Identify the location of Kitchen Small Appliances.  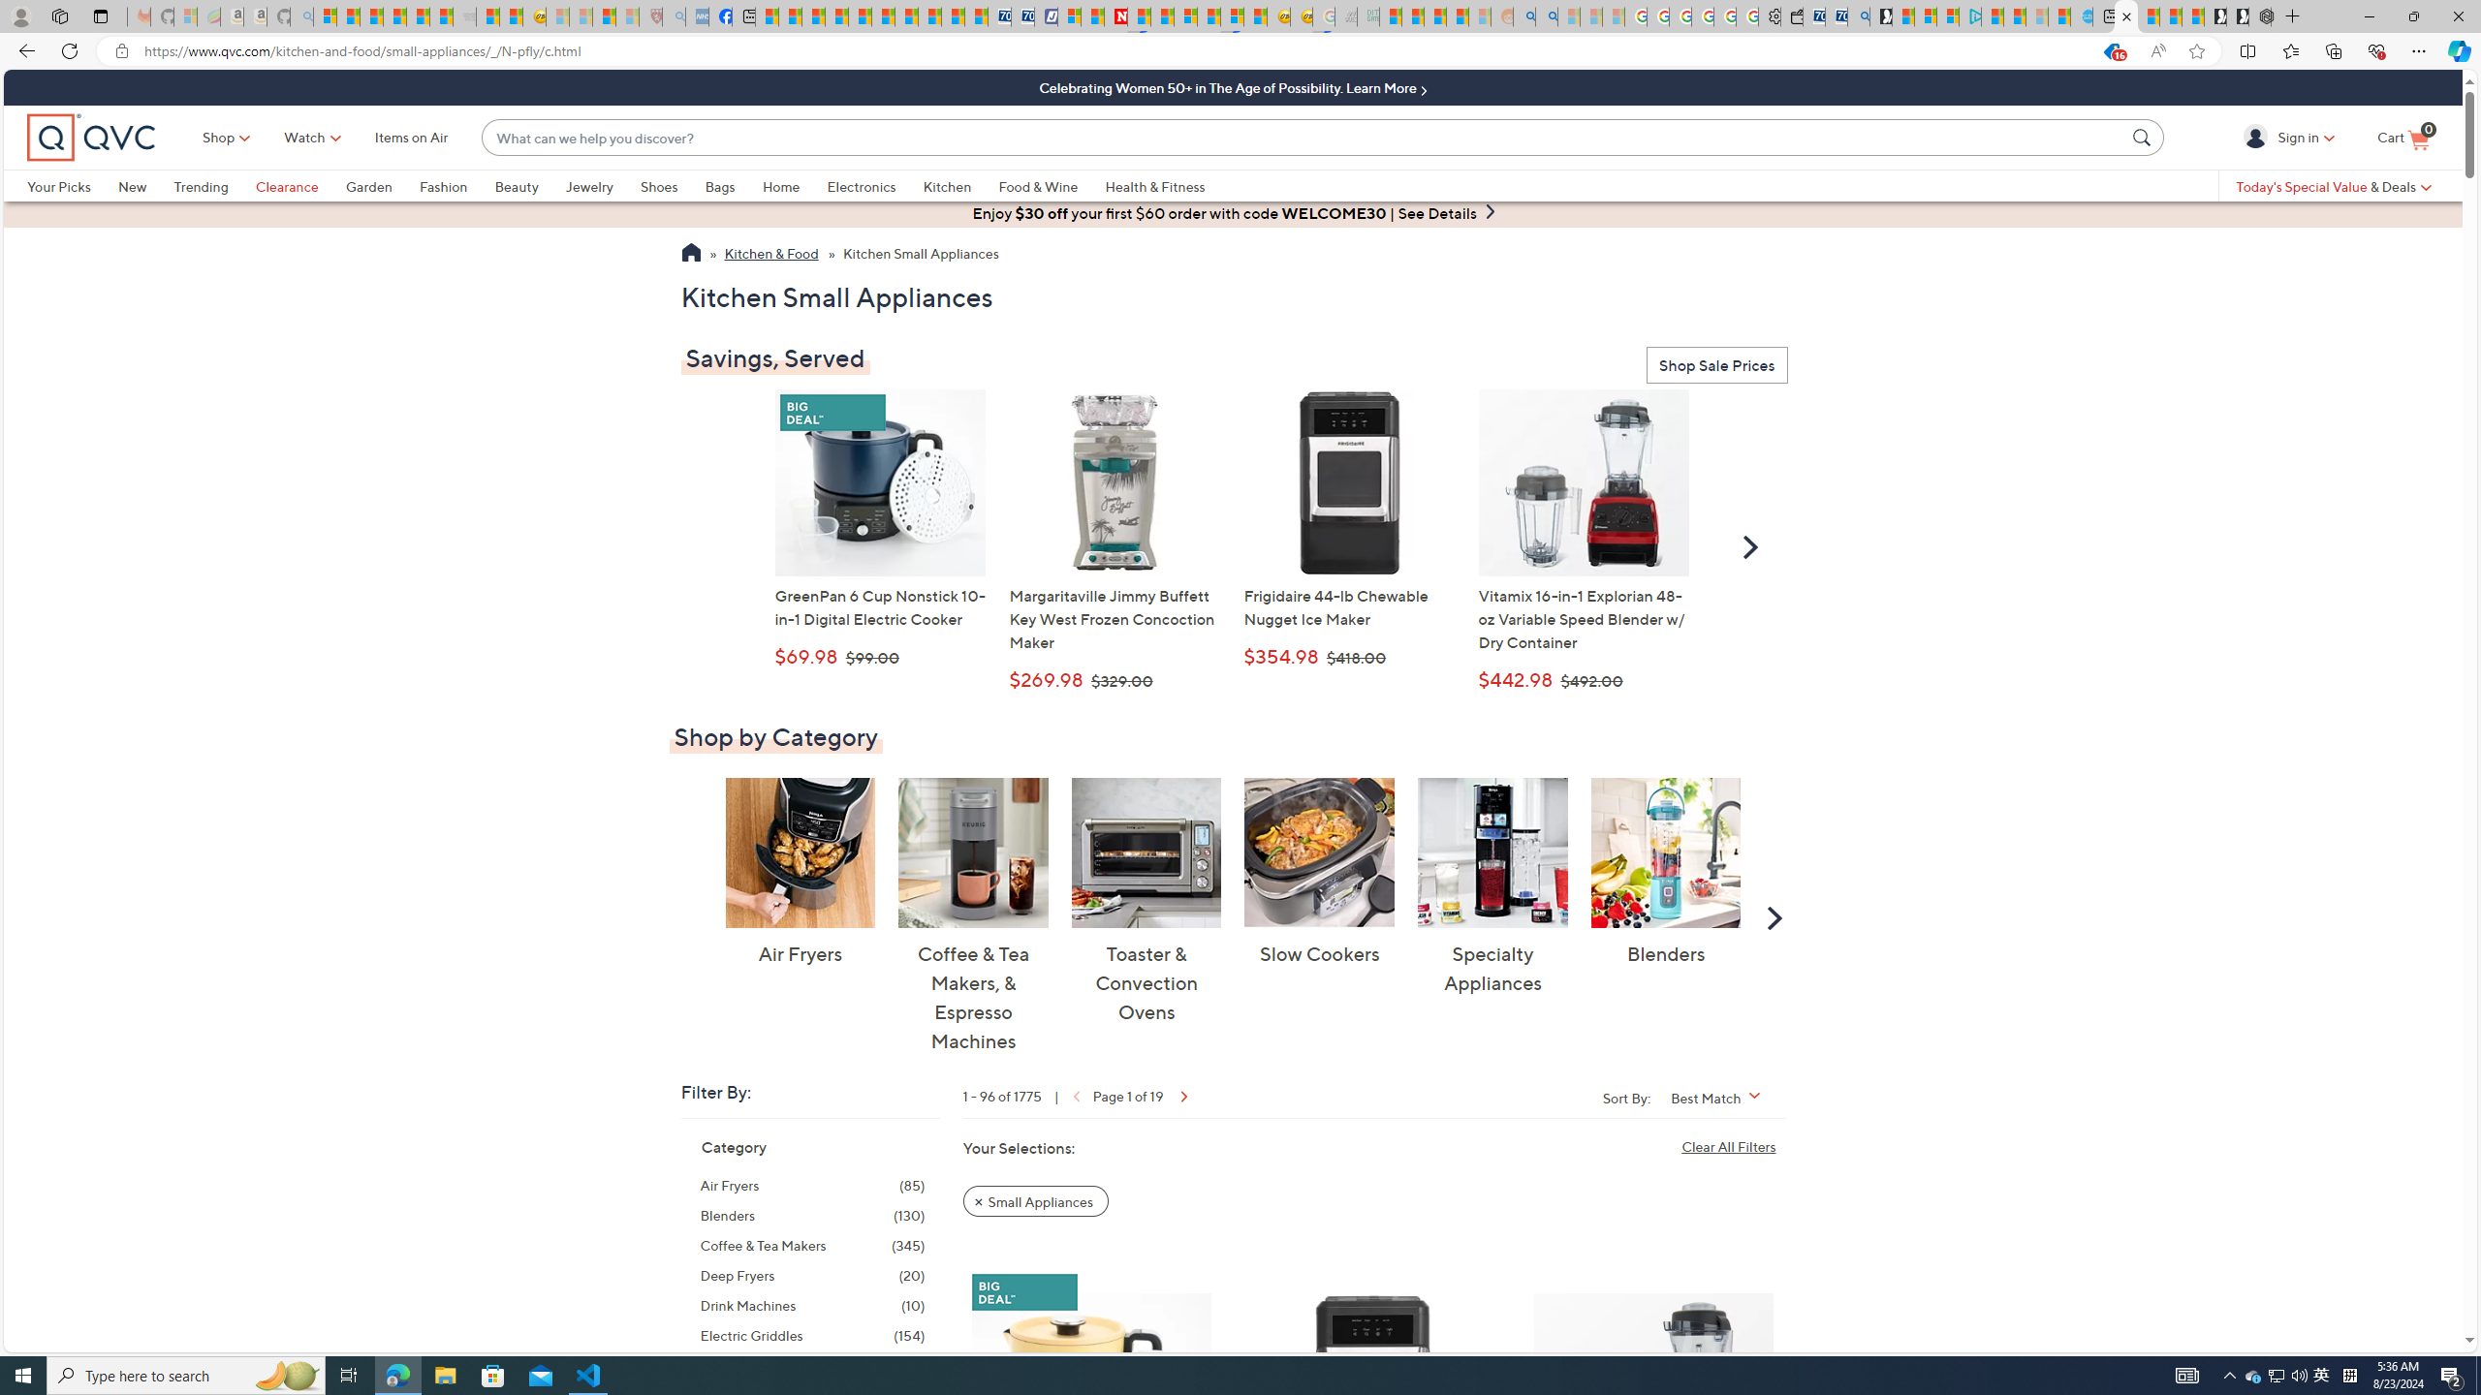
(920, 255).